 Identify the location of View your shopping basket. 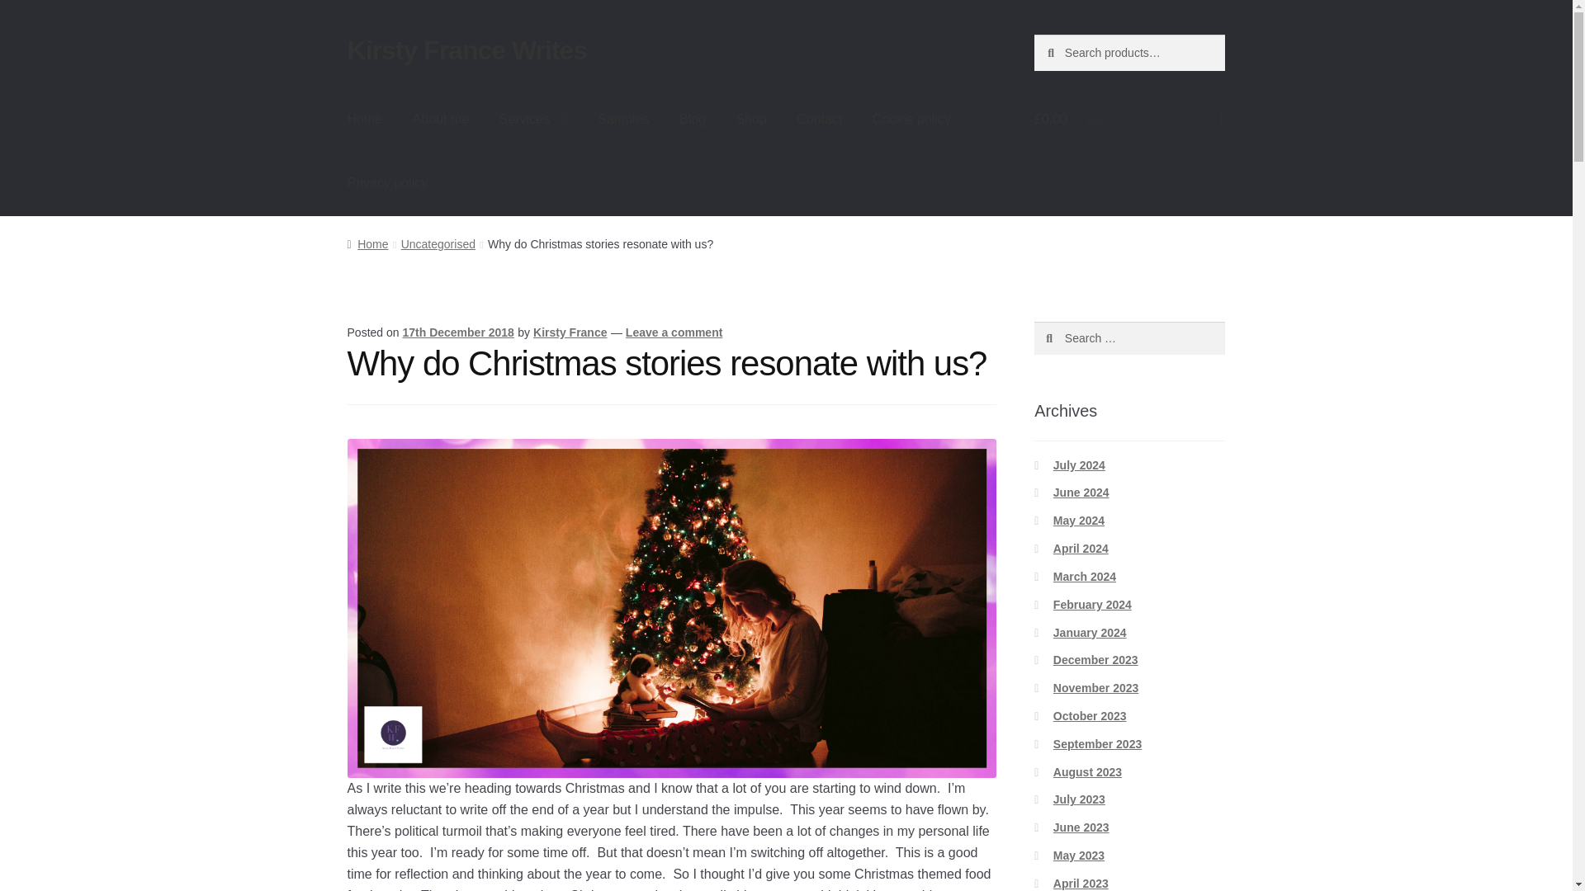
(1129, 119).